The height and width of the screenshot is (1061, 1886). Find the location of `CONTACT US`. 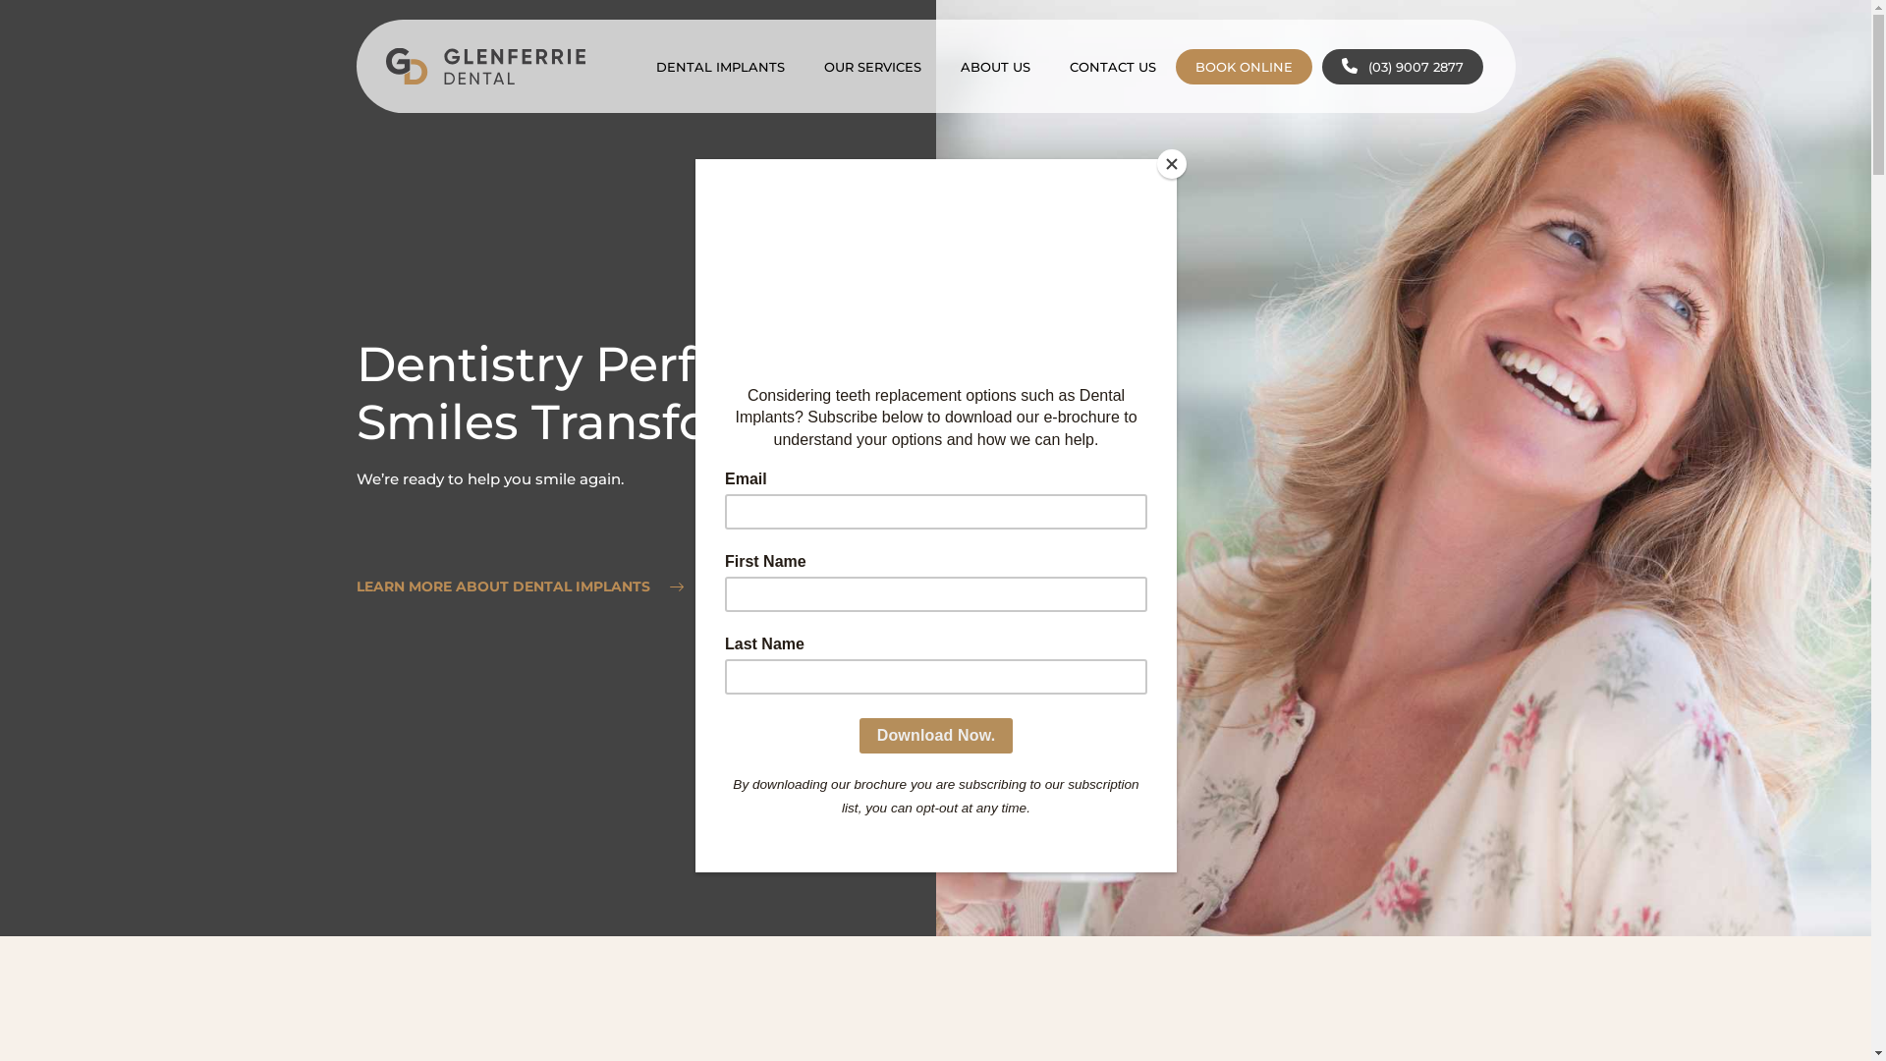

CONTACT US is located at coordinates (1112, 67).